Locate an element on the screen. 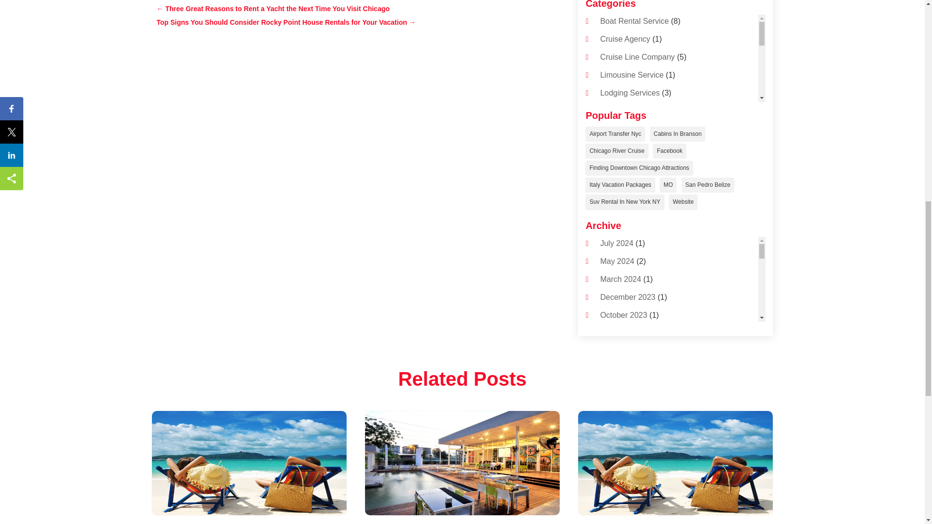 The image size is (932, 524). Cruise Line Company is located at coordinates (637, 57).